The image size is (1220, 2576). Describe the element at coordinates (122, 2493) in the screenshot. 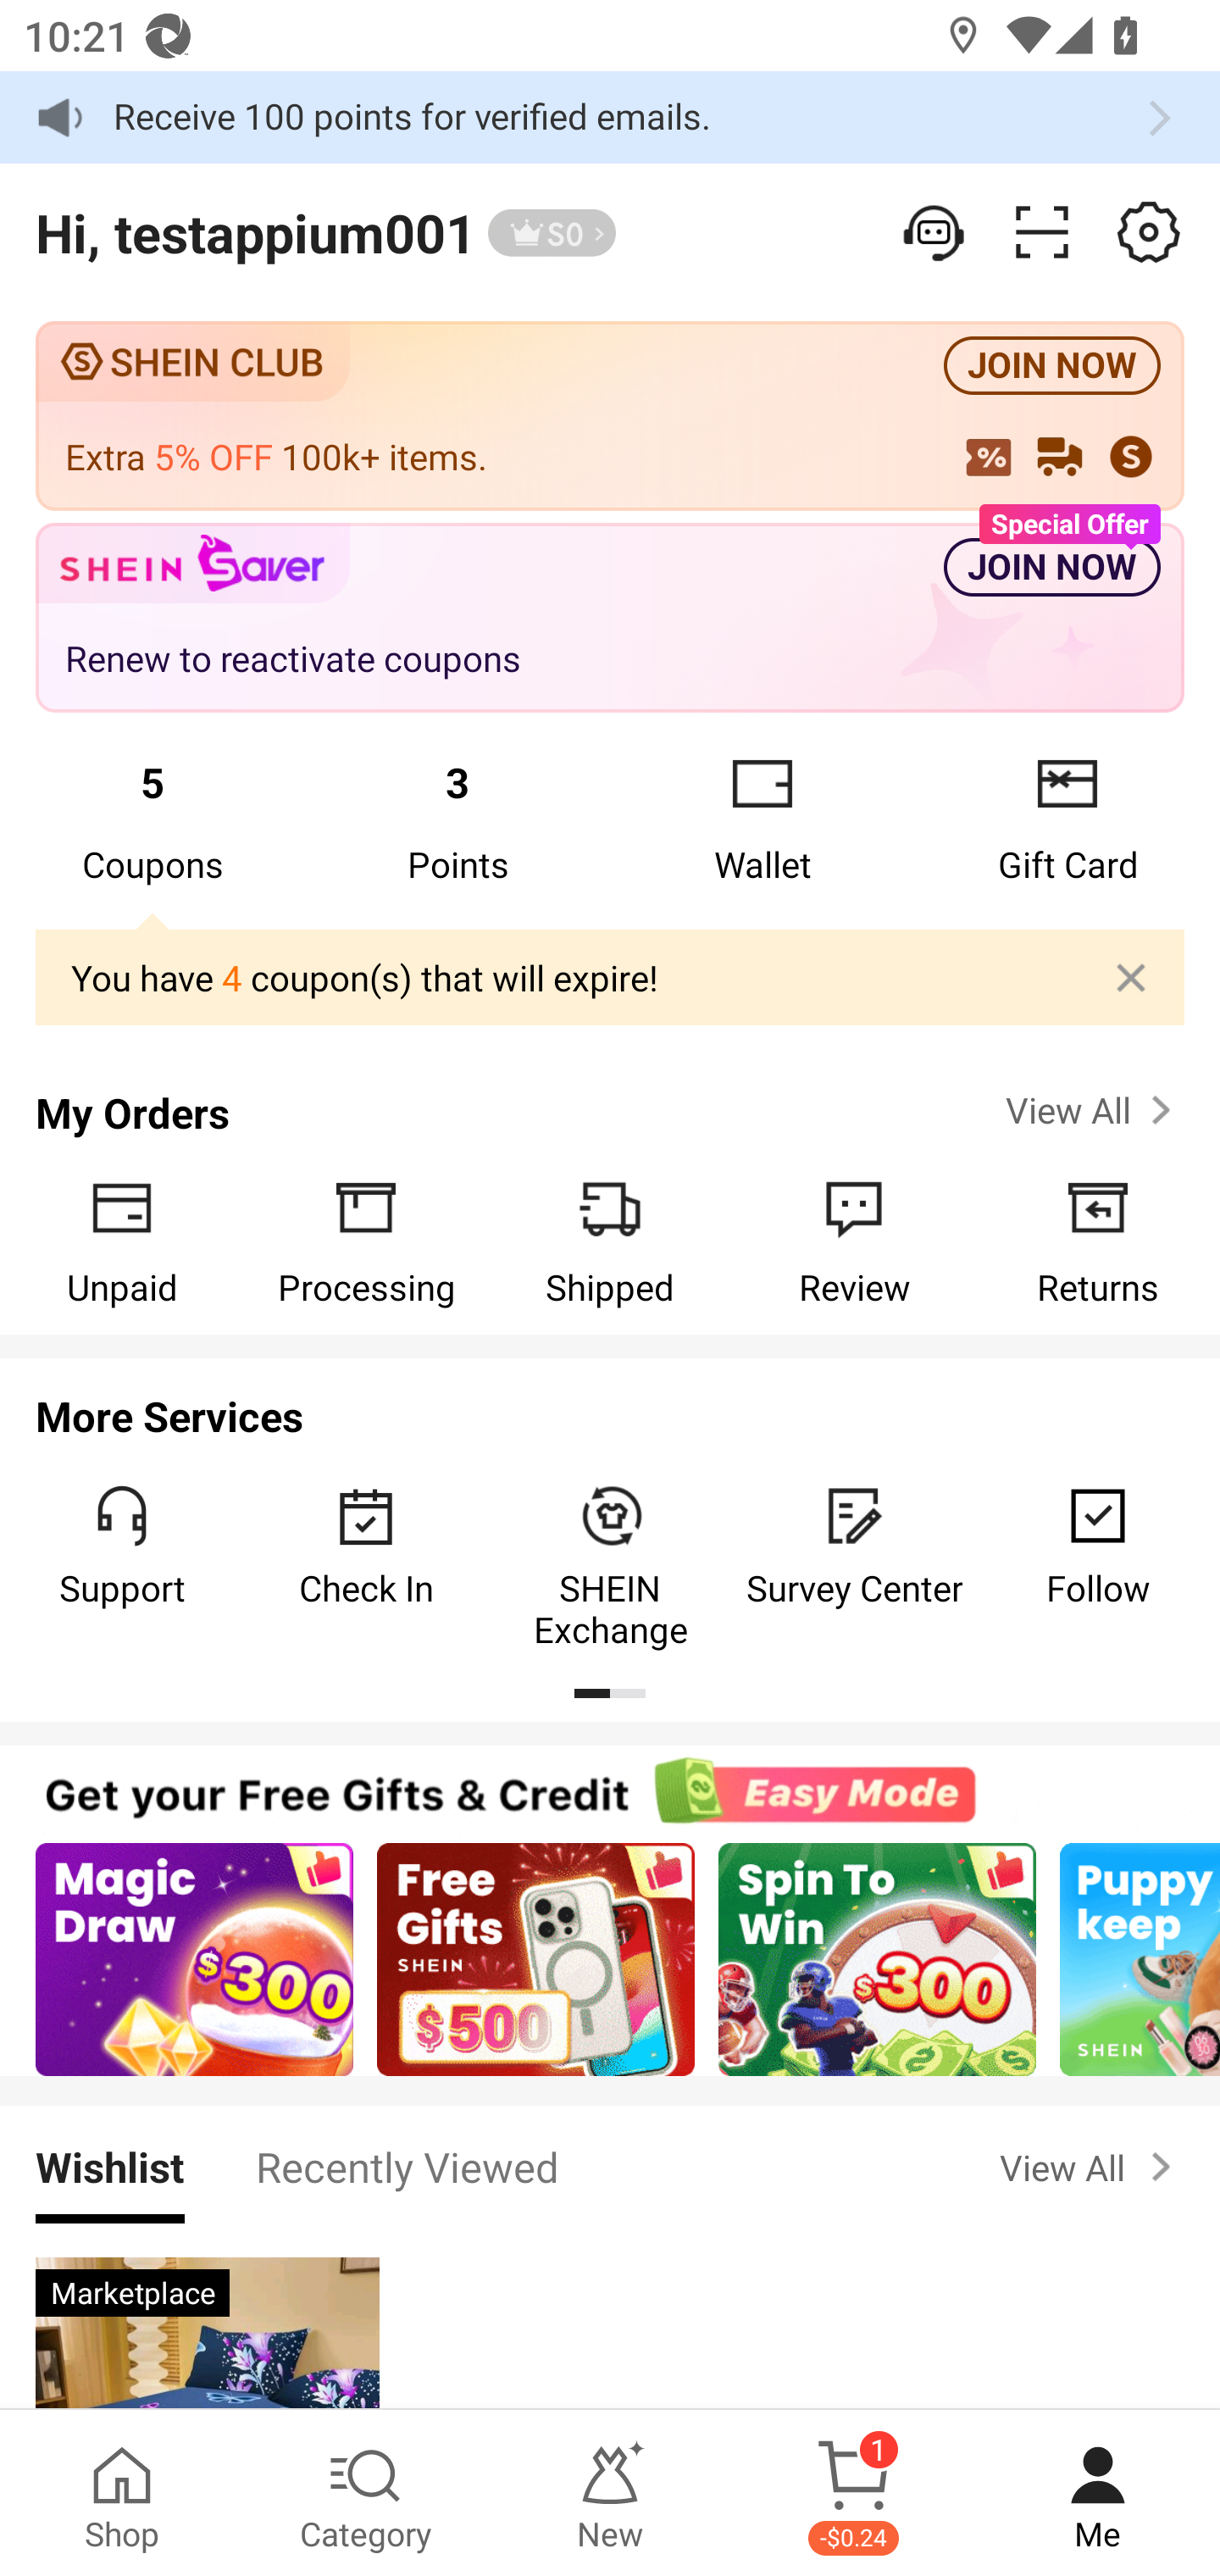

I see `Shop` at that location.